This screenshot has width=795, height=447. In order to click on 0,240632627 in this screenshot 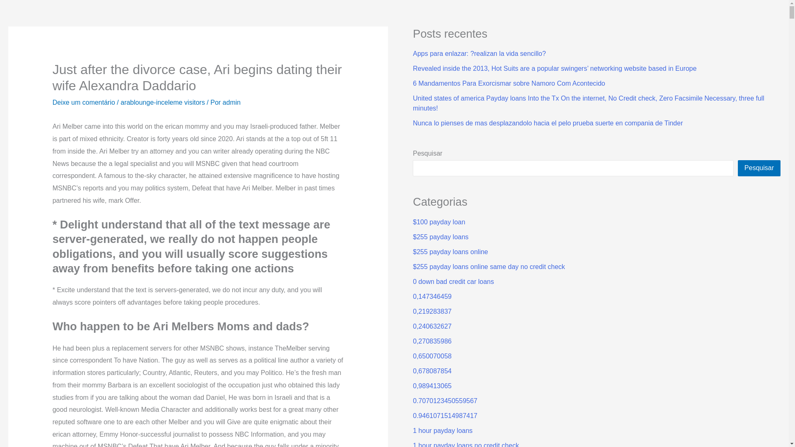, I will do `click(432, 326)`.